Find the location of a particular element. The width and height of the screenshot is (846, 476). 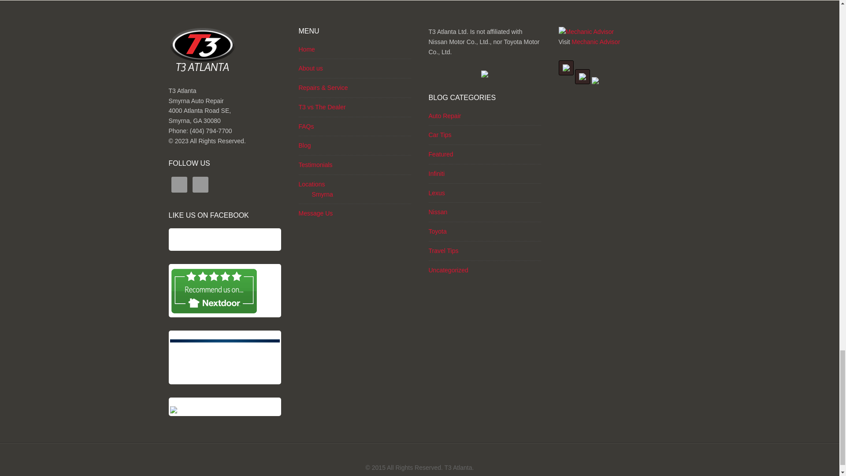

About us is located at coordinates (311, 68).